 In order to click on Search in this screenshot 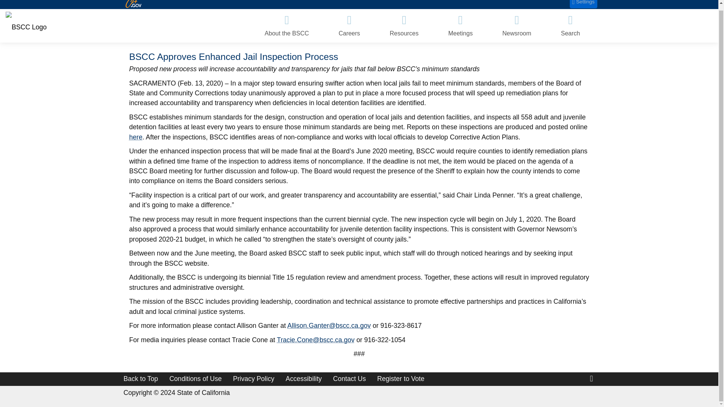, I will do `click(570, 26)`.